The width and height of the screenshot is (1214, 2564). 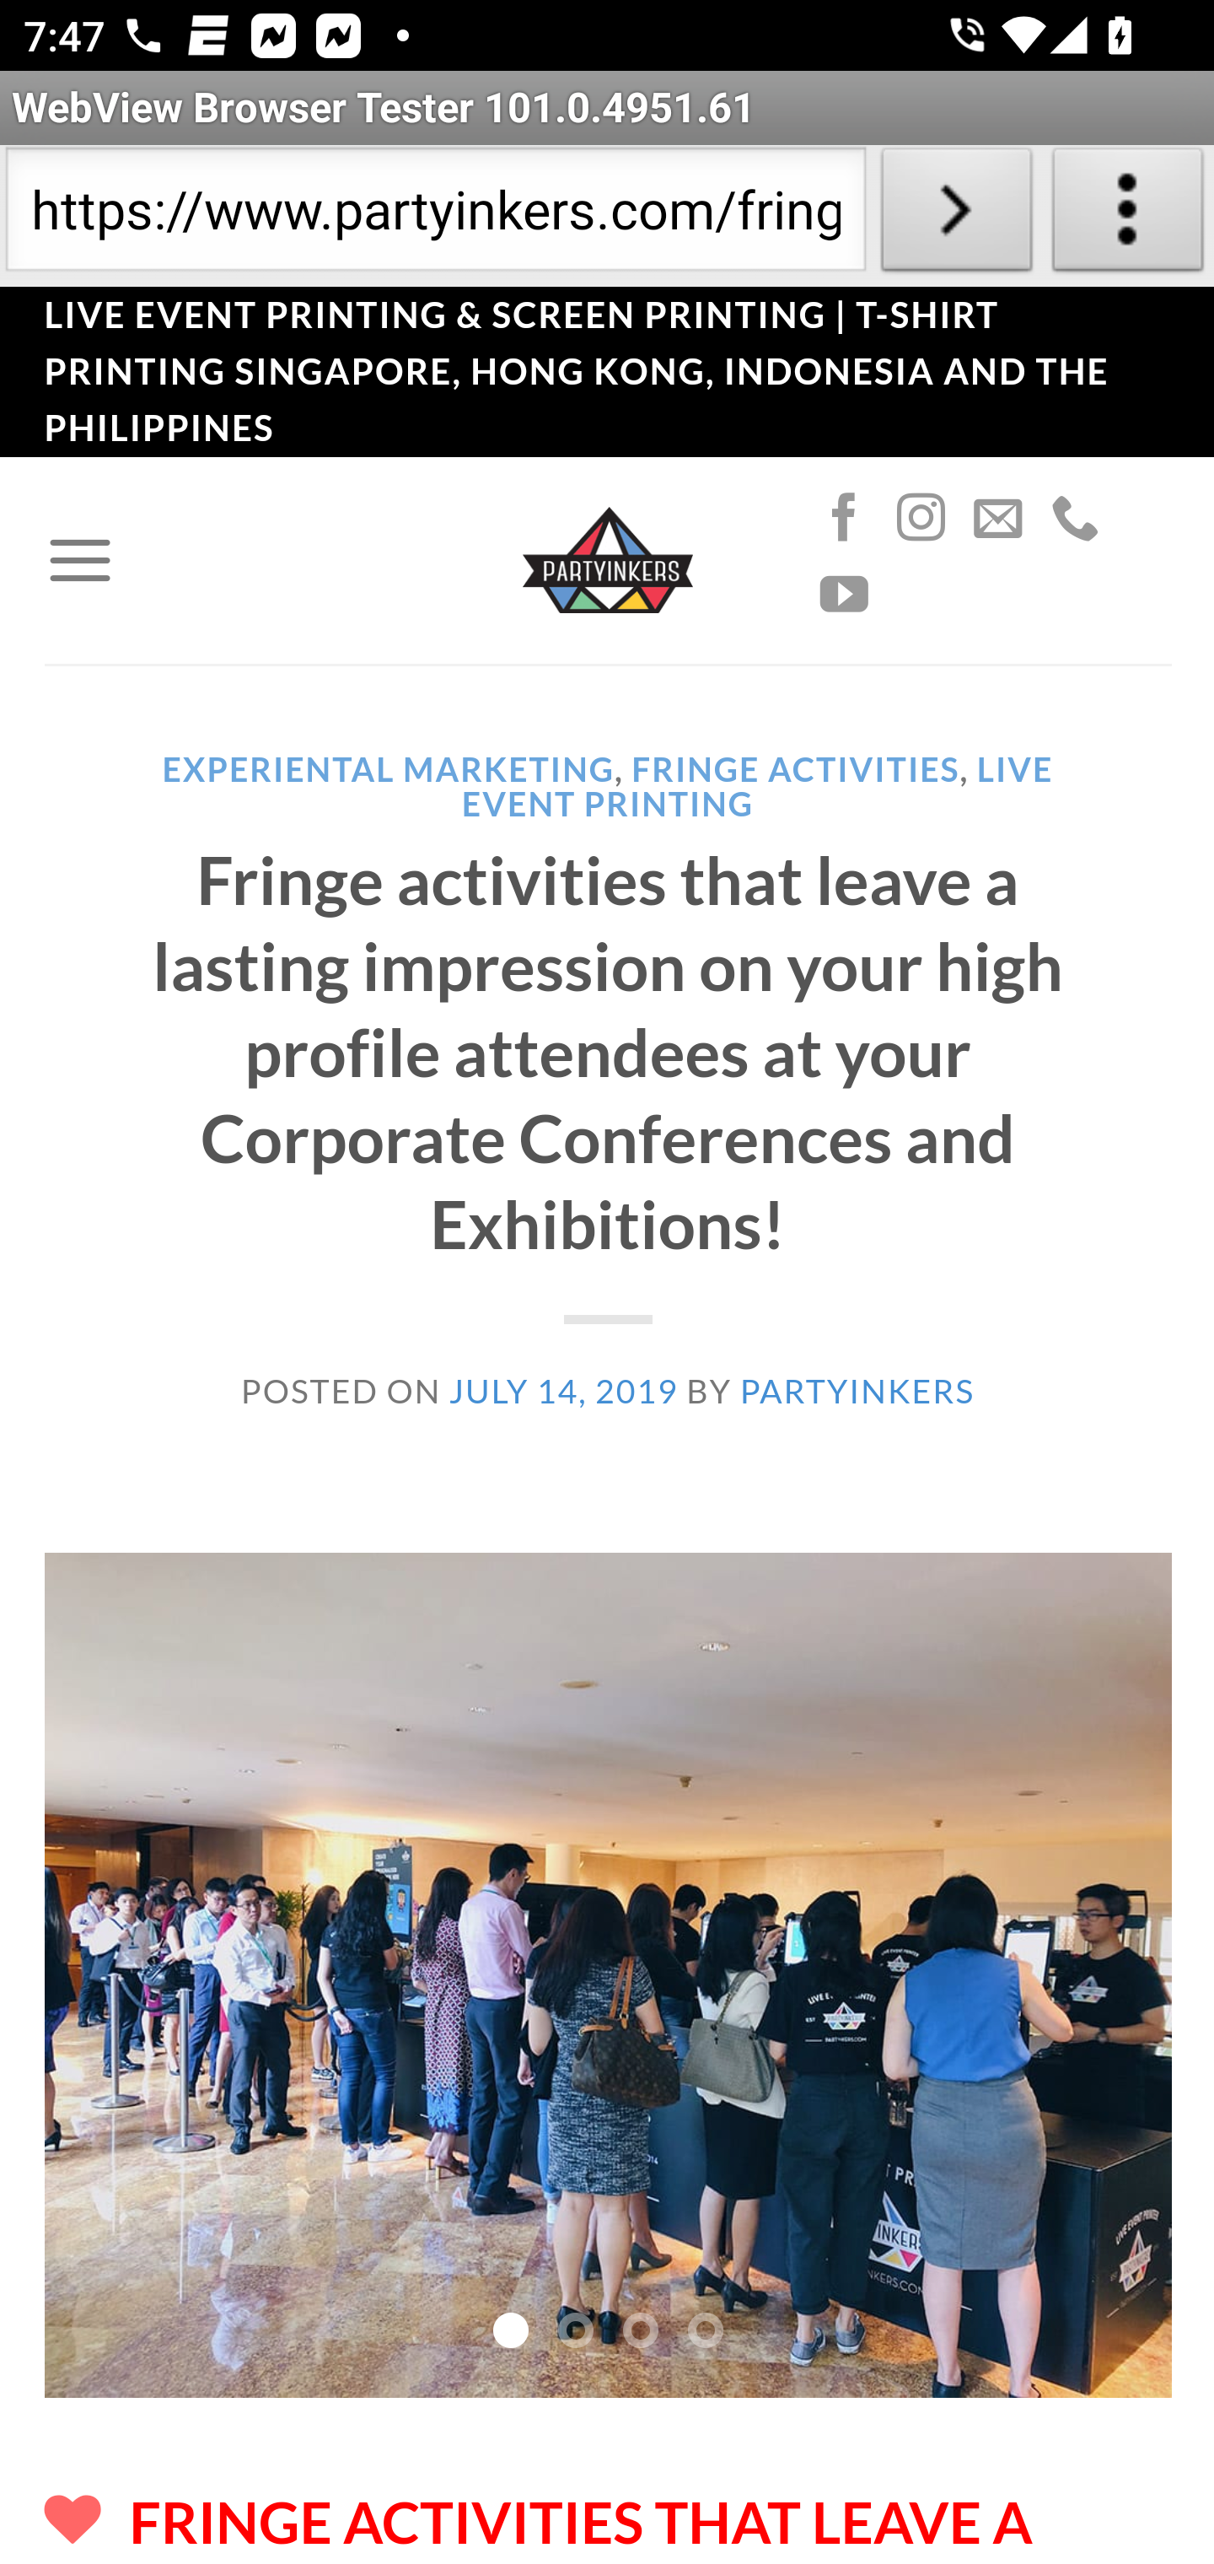 I want to click on LIVE EVENT PRINTING, so click(x=757, y=785).